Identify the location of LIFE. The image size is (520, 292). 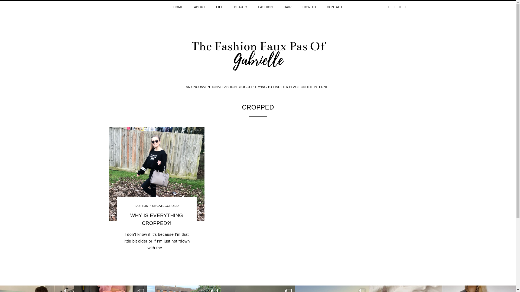
(219, 7).